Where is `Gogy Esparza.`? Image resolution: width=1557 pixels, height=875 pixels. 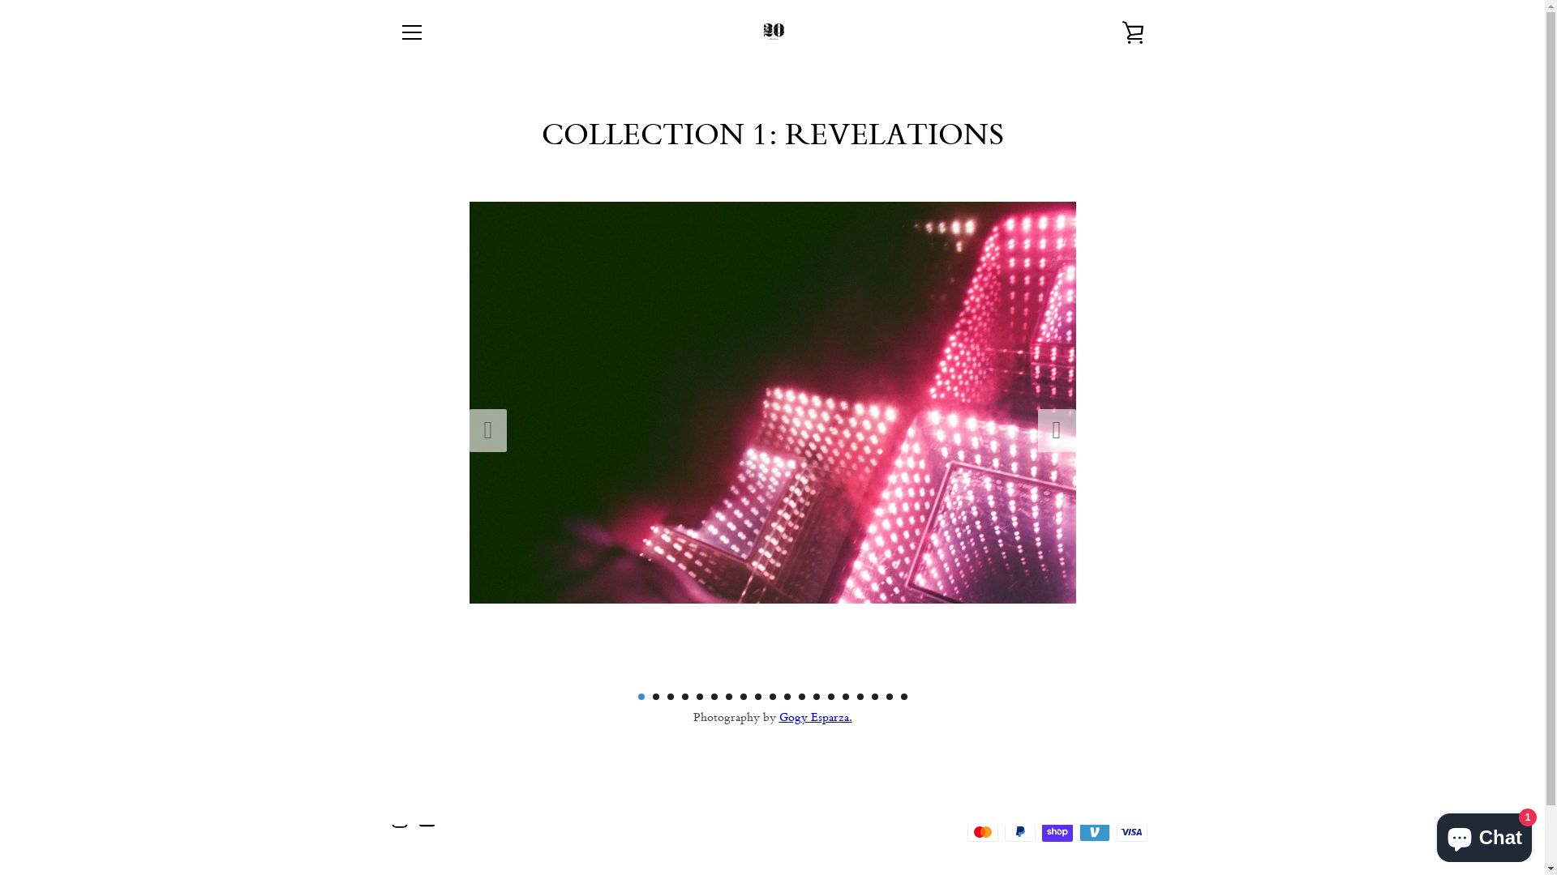
Gogy Esparza. is located at coordinates (815, 716).